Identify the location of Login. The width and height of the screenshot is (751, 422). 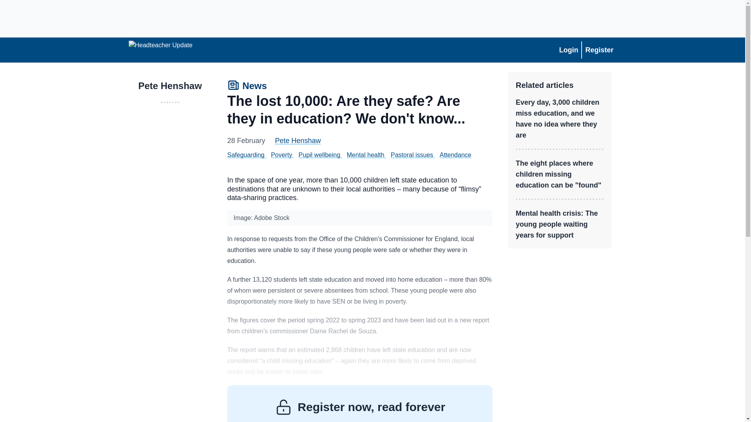
(568, 50).